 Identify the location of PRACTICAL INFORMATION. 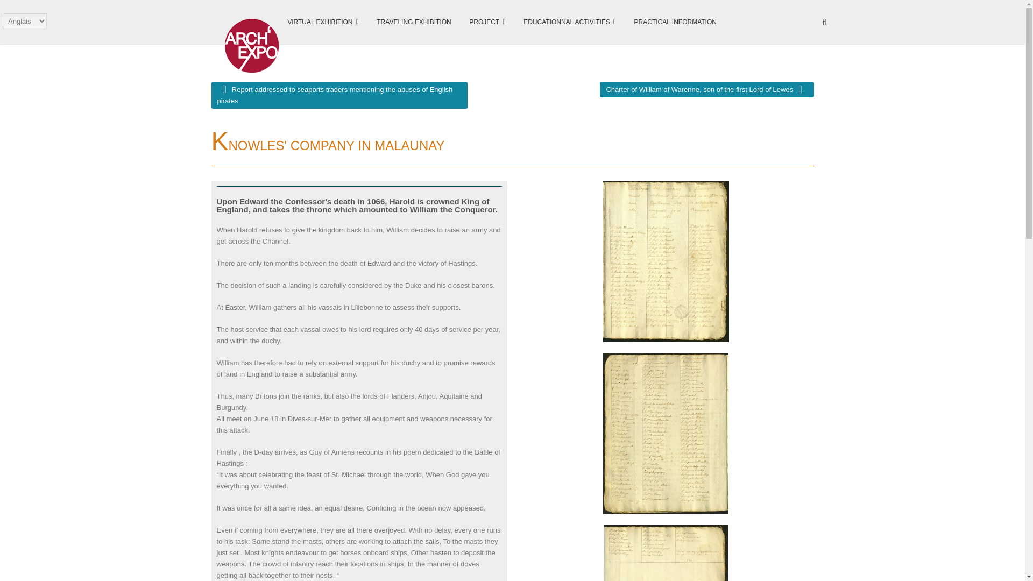
(675, 22).